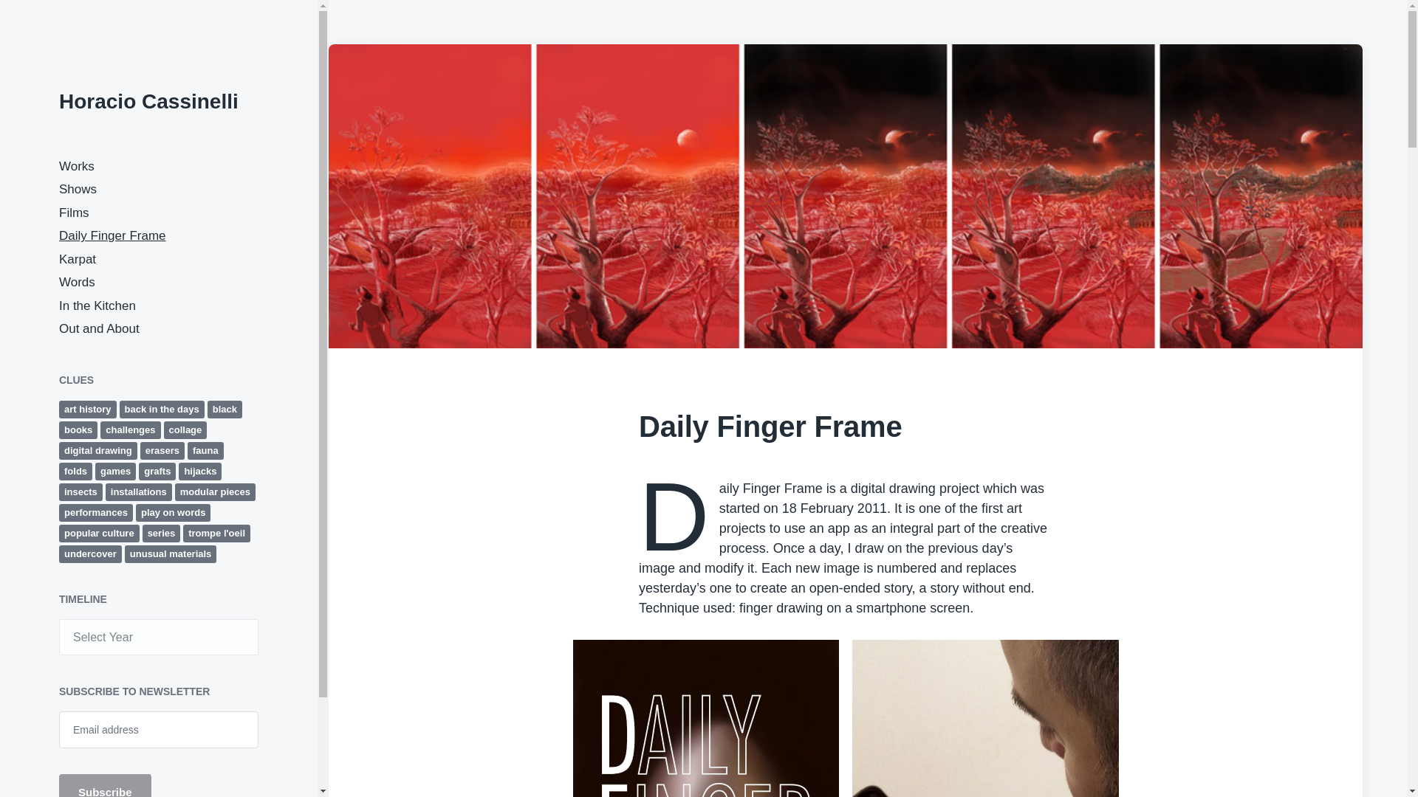 This screenshot has height=797, width=1418. I want to click on Films, so click(74, 213).